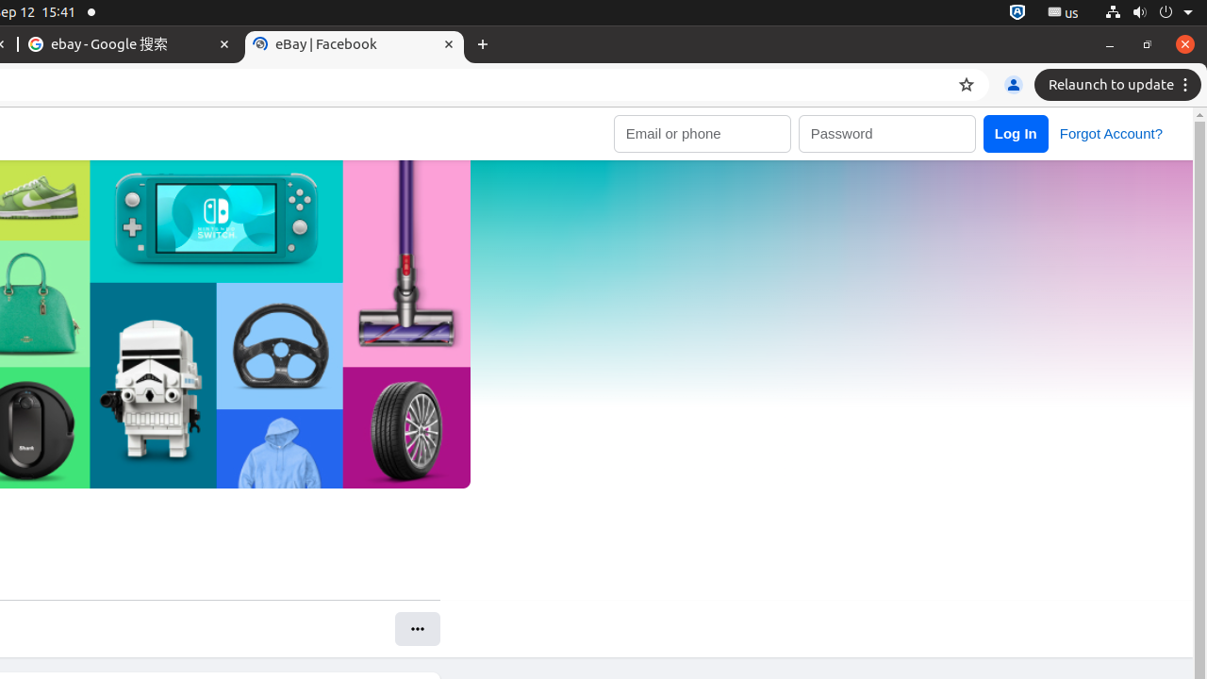  I want to click on New Tab, so click(483, 45).